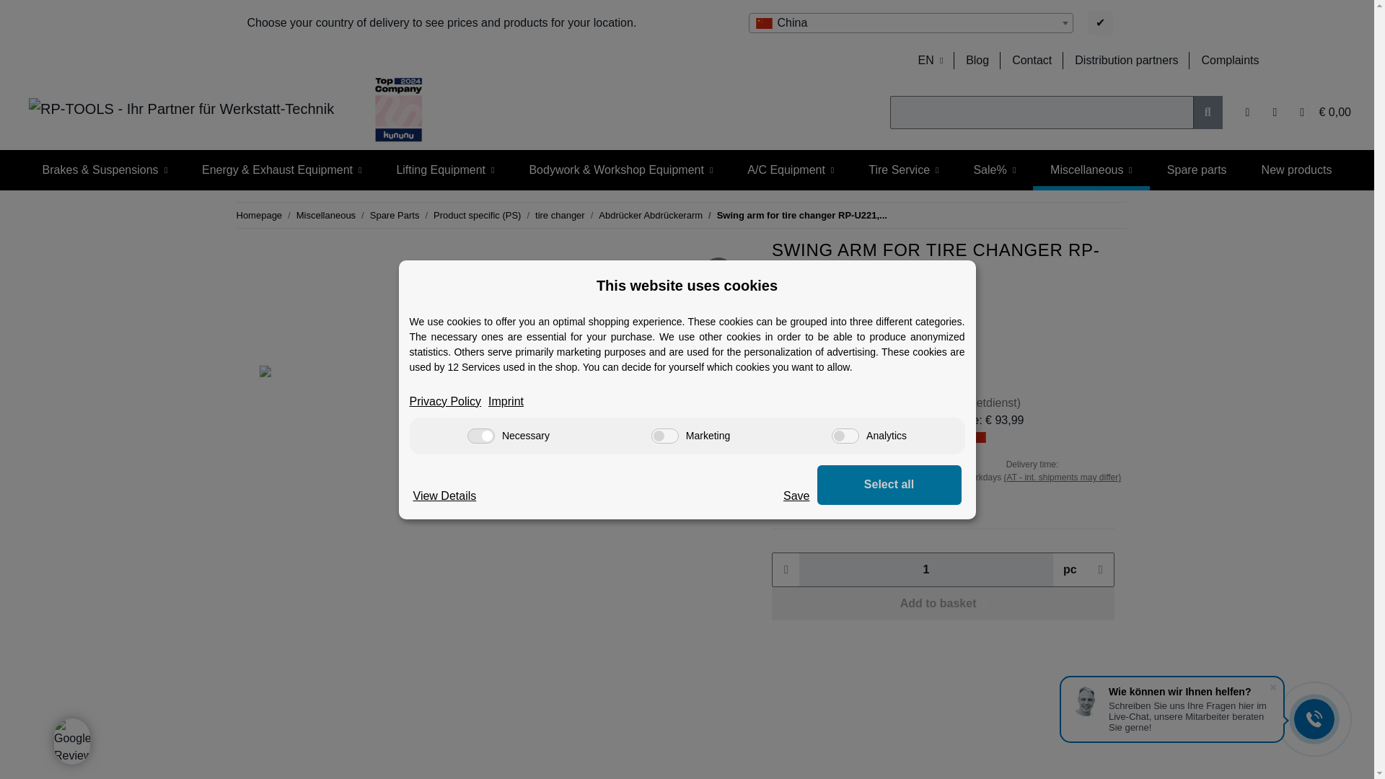 The image size is (1385, 779). I want to click on 1, so click(925, 570).